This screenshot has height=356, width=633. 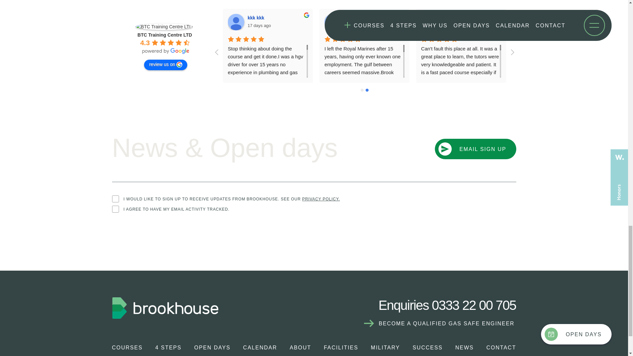 What do you see at coordinates (526, 22) in the screenshot?
I see `Ben Andrew` at bounding box center [526, 22].